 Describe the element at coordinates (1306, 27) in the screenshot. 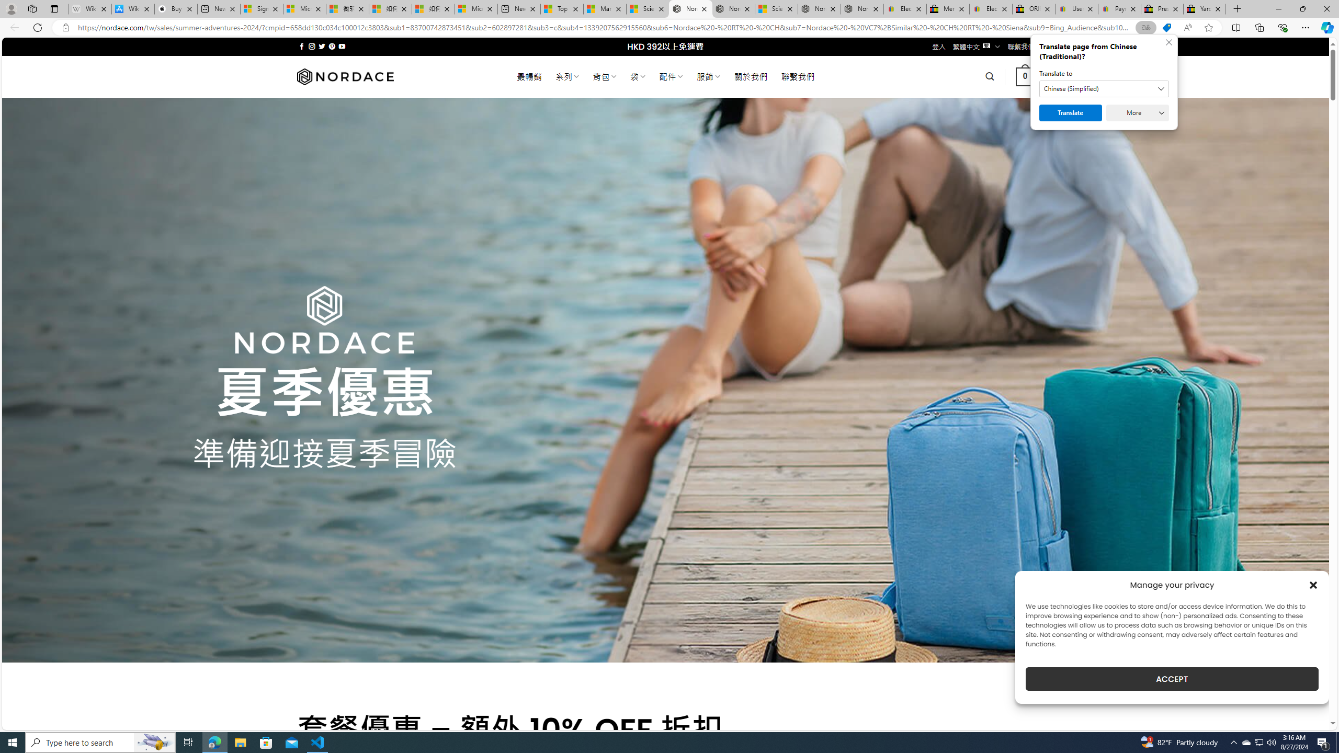

I see `Settings and more (Alt+F)` at that location.